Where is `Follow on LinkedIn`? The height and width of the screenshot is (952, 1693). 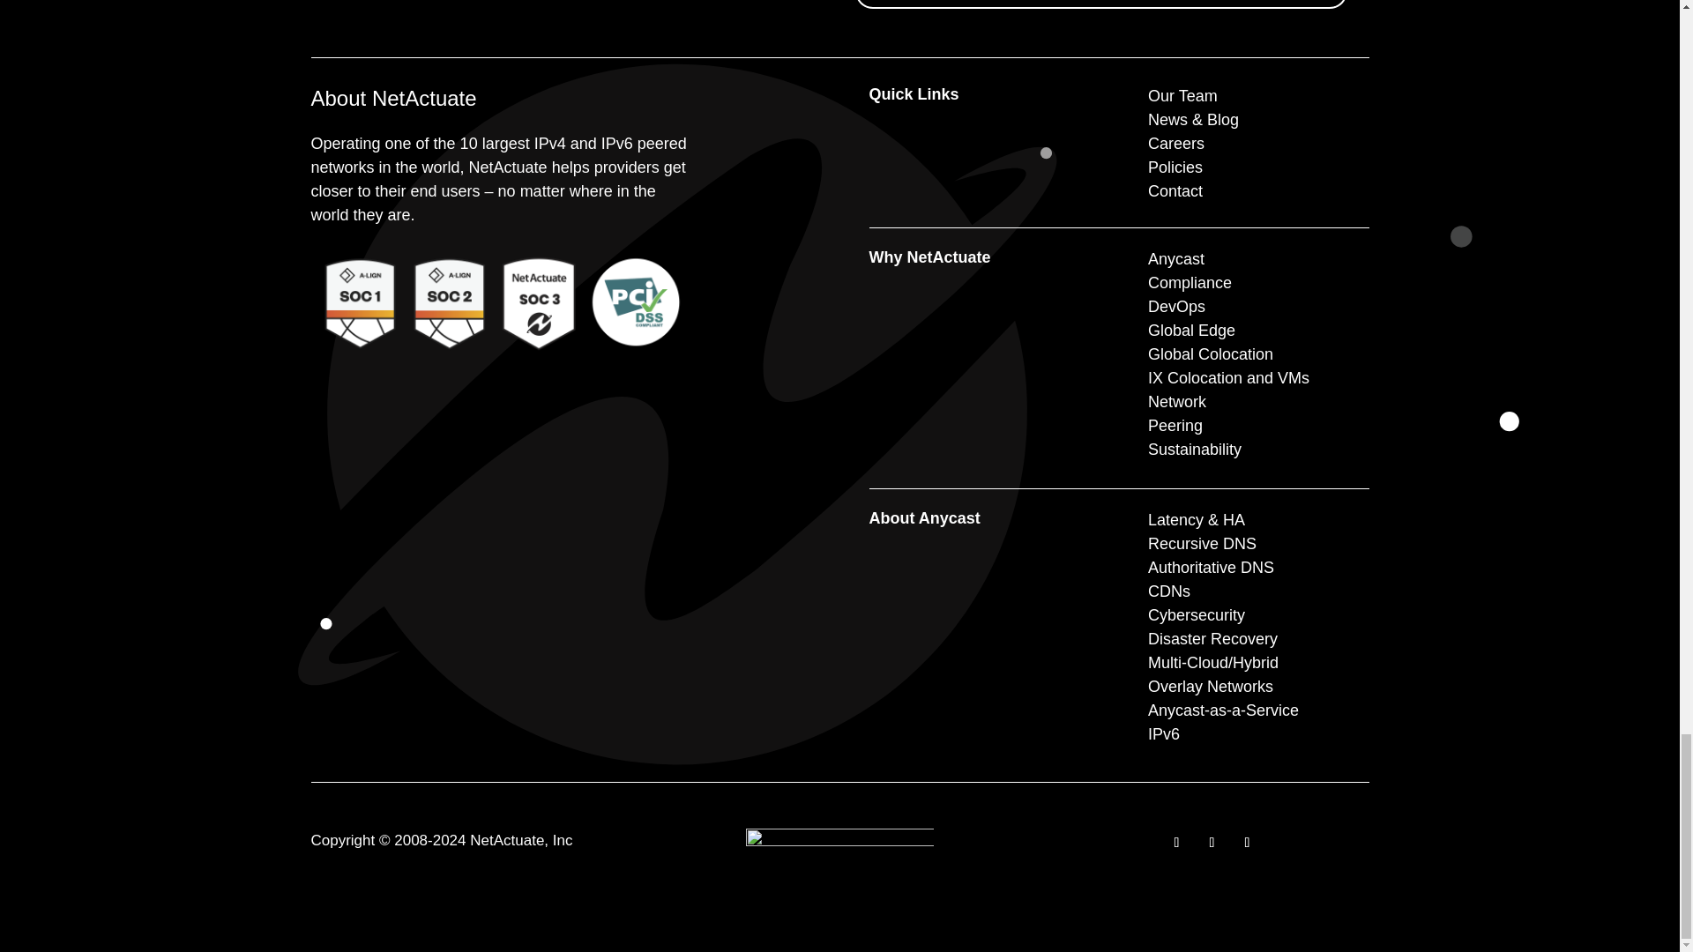 Follow on LinkedIn is located at coordinates (1175, 843).